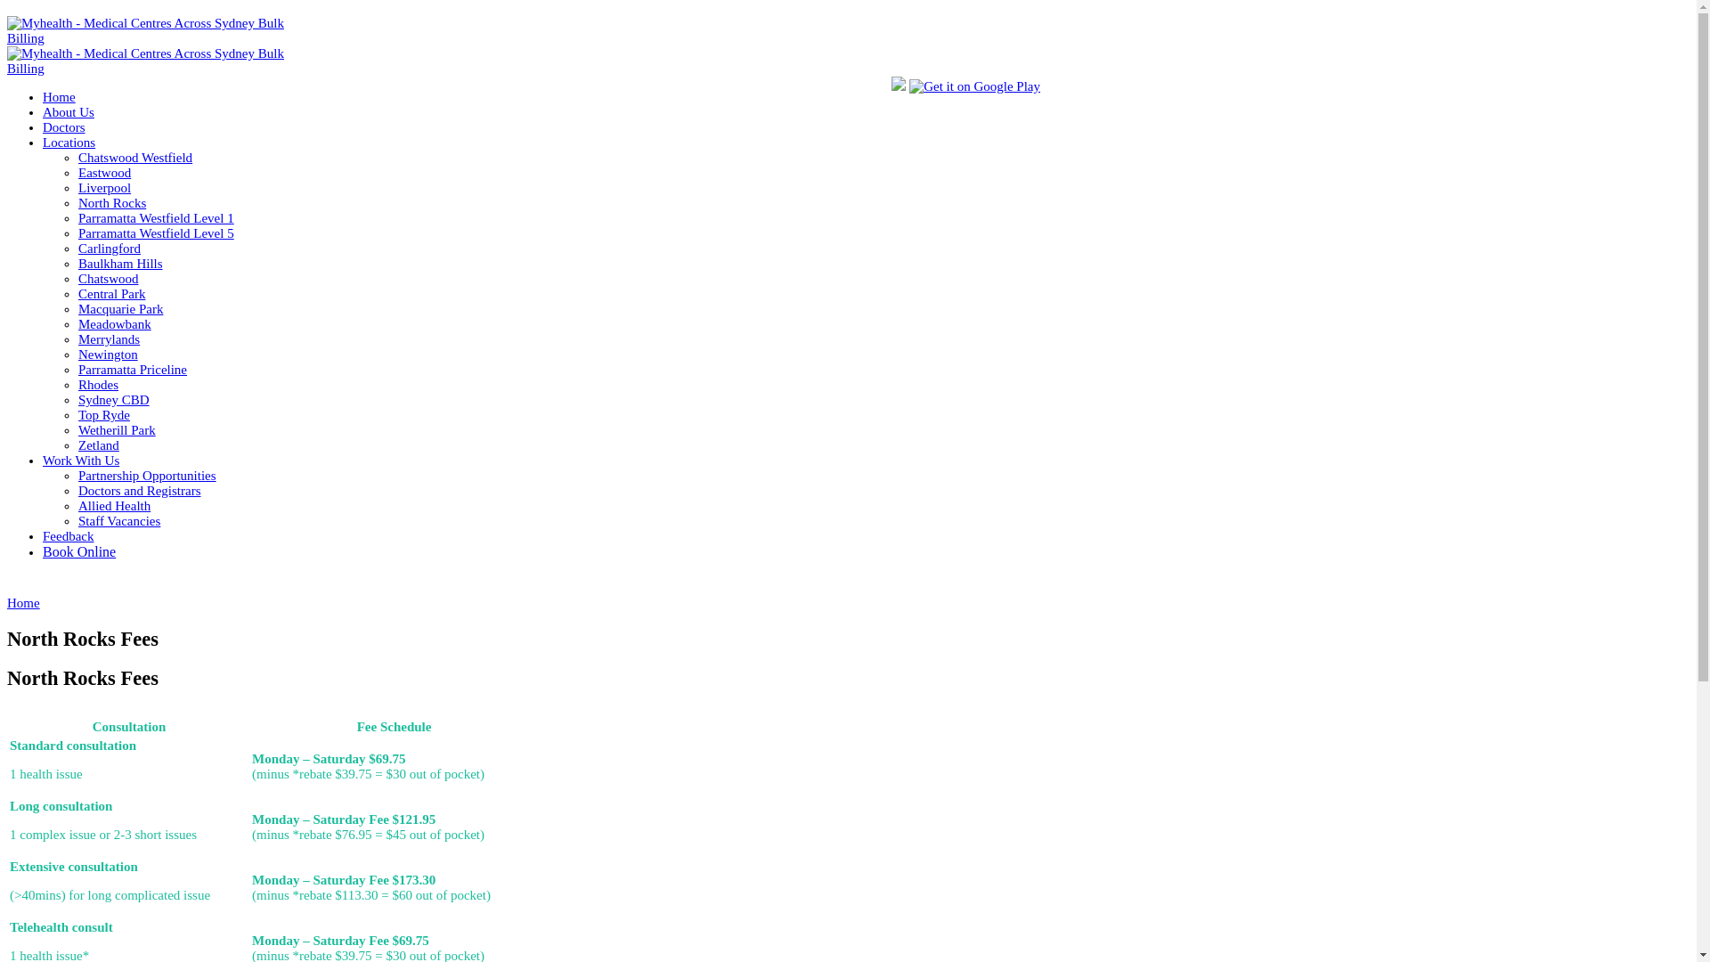 The height and width of the screenshot is (962, 1710). Describe the element at coordinates (79, 552) in the screenshot. I see `Book Online` at that location.